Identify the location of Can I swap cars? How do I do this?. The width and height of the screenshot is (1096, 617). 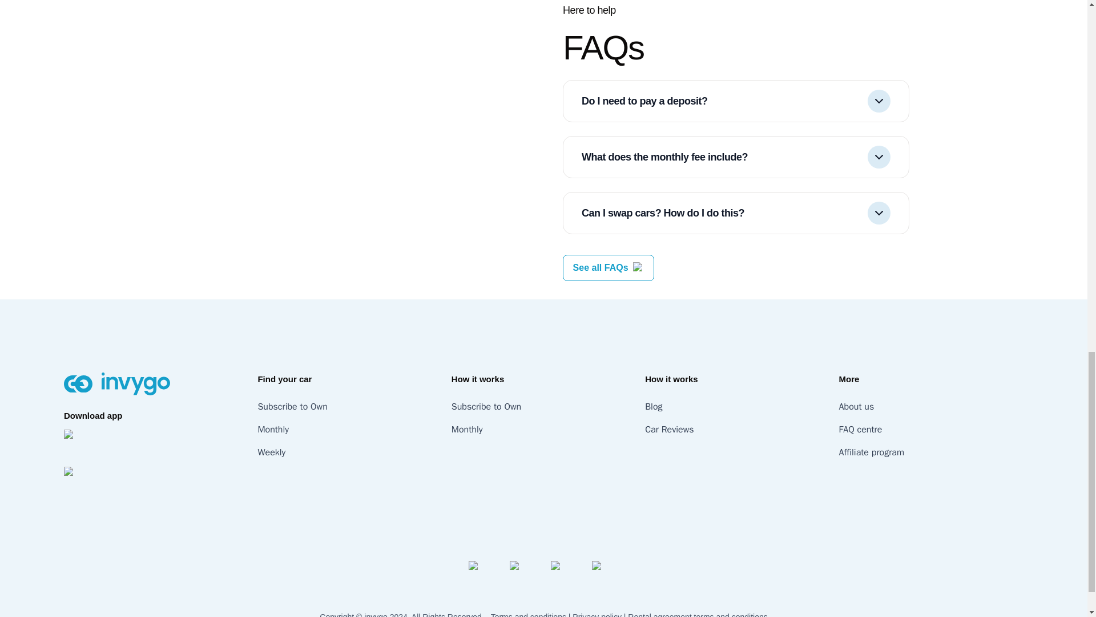
(736, 213).